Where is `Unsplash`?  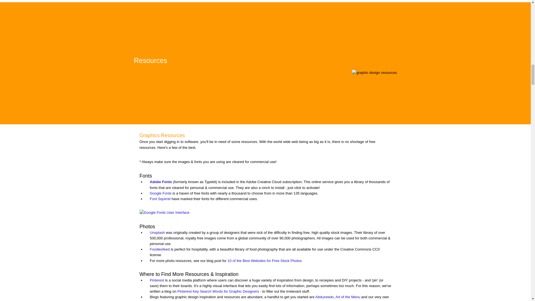
Unsplash is located at coordinates (157, 232).